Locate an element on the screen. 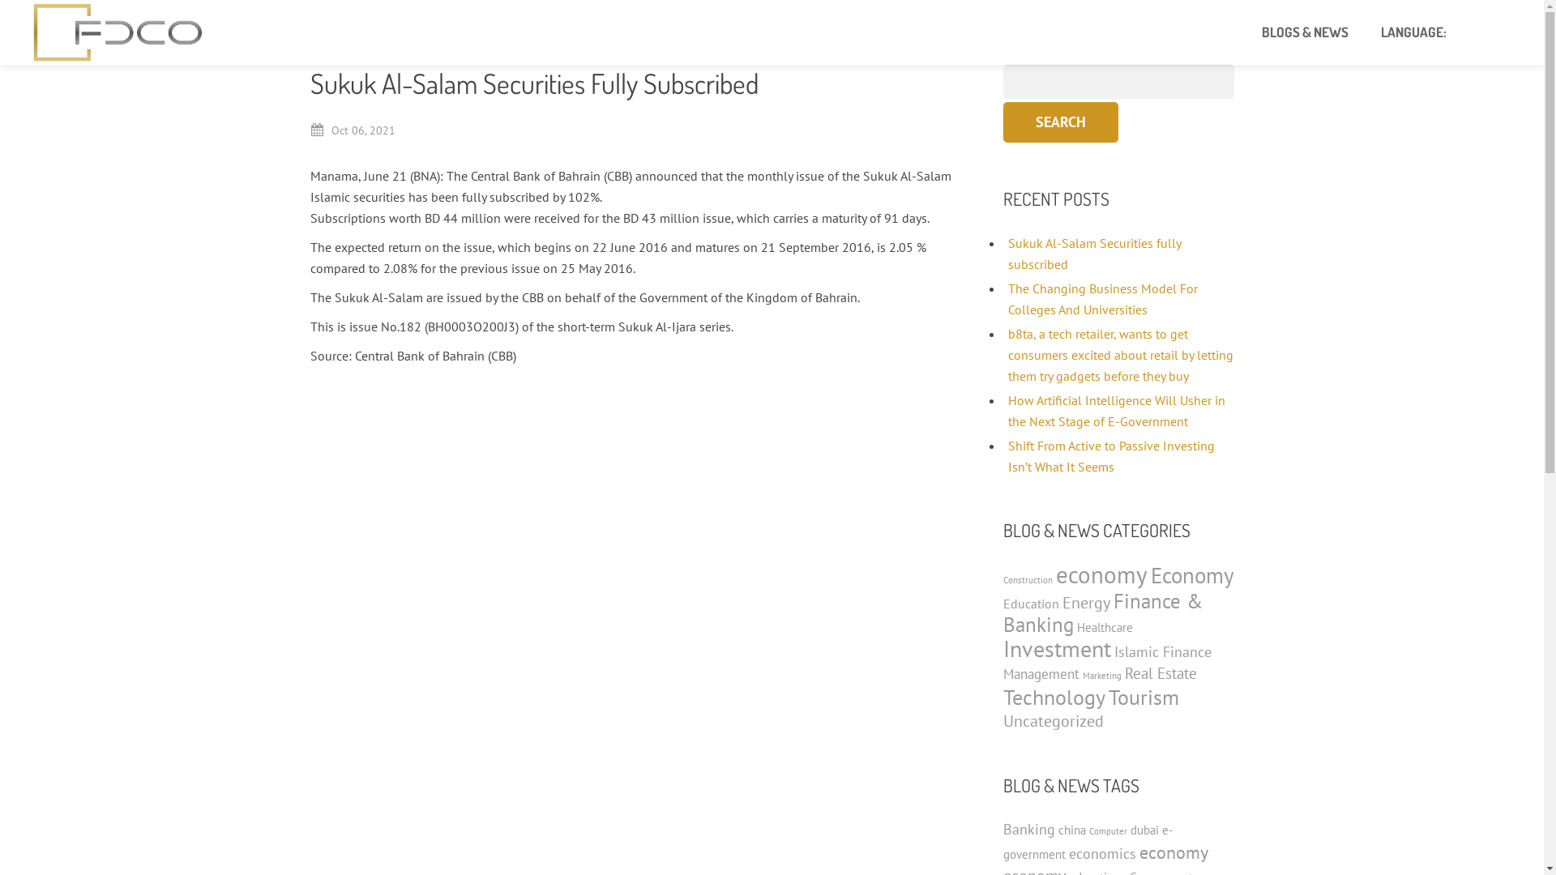  Sukuk Al-Salam Securities fully subscribed is located at coordinates (1094, 254).